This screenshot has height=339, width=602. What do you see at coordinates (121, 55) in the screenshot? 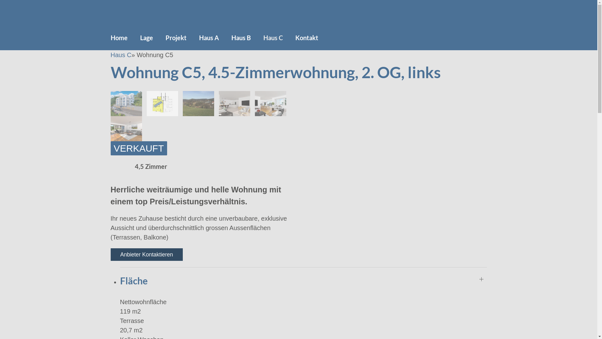
I see `Haus C` at bounding box center [121, 55].